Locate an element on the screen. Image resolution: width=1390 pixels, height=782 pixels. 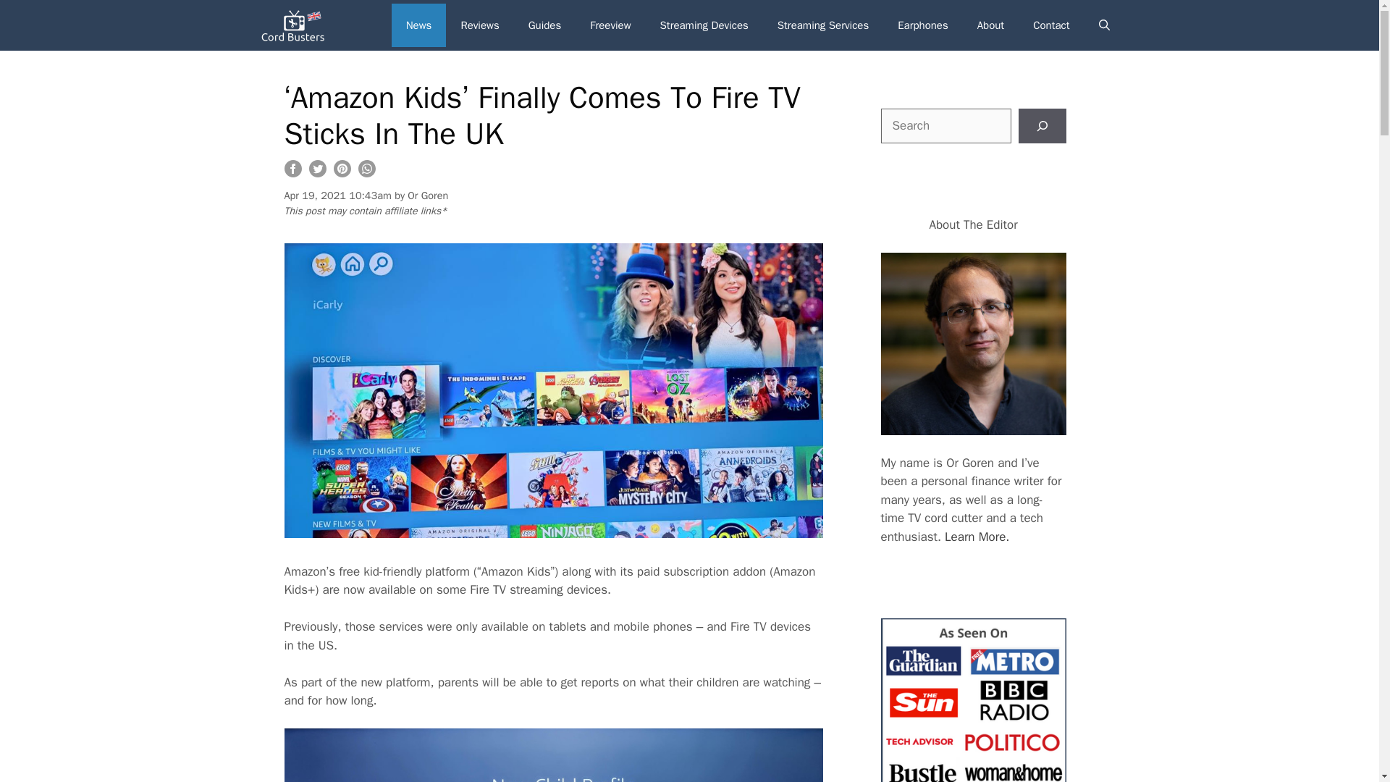
News is located at coordinates (418, 25).